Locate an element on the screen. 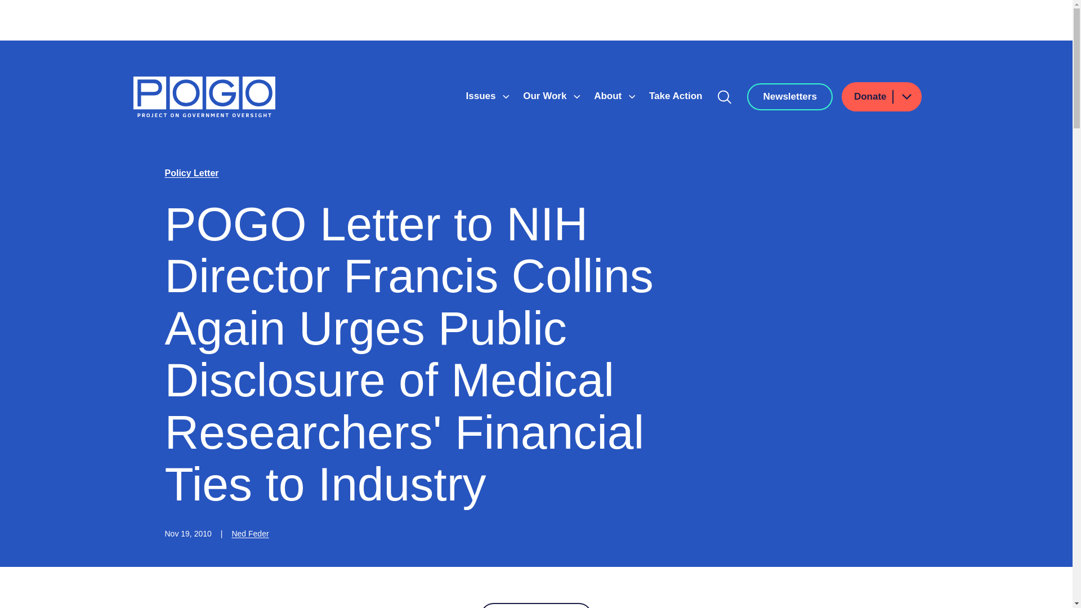 The image size is (1081, 608). Search is located at coordinates (725, 96).